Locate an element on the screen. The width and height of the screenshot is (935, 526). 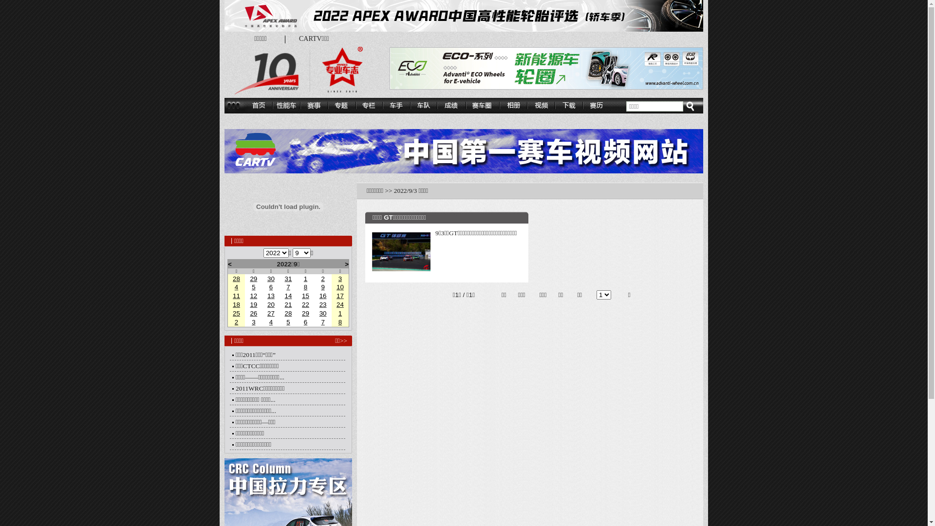
20 is located at coordinates (271, 305).